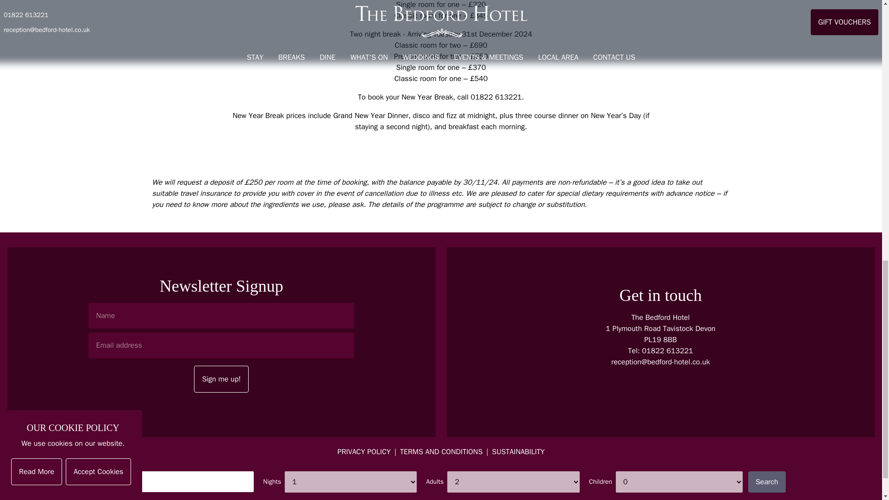  I want to click on Call us, so click(668, 351).